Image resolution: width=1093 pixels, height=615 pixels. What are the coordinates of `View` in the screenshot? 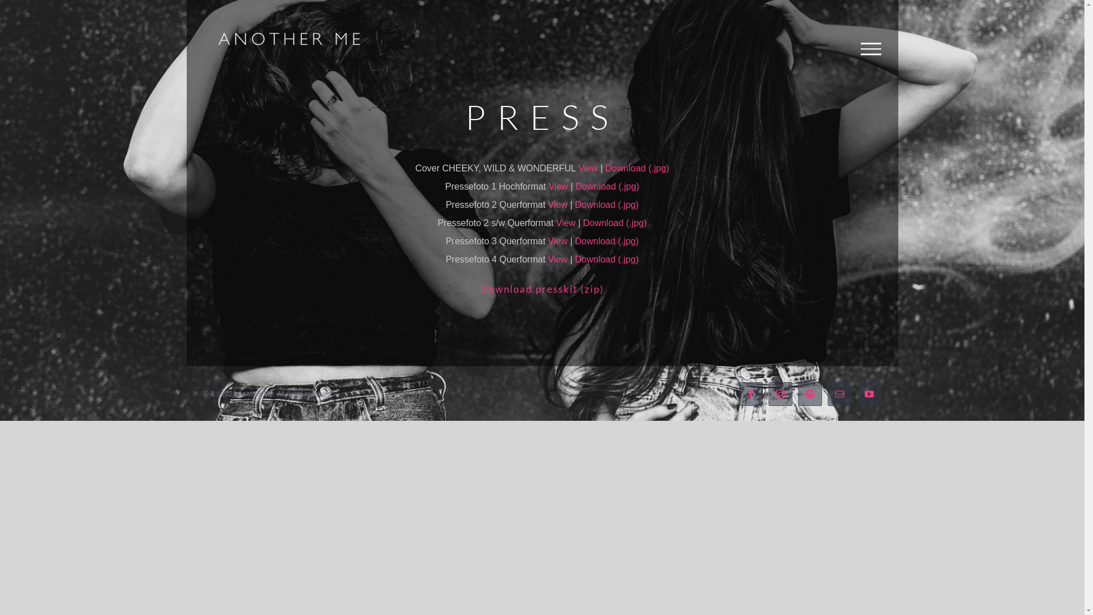 It's located at (558, 187).